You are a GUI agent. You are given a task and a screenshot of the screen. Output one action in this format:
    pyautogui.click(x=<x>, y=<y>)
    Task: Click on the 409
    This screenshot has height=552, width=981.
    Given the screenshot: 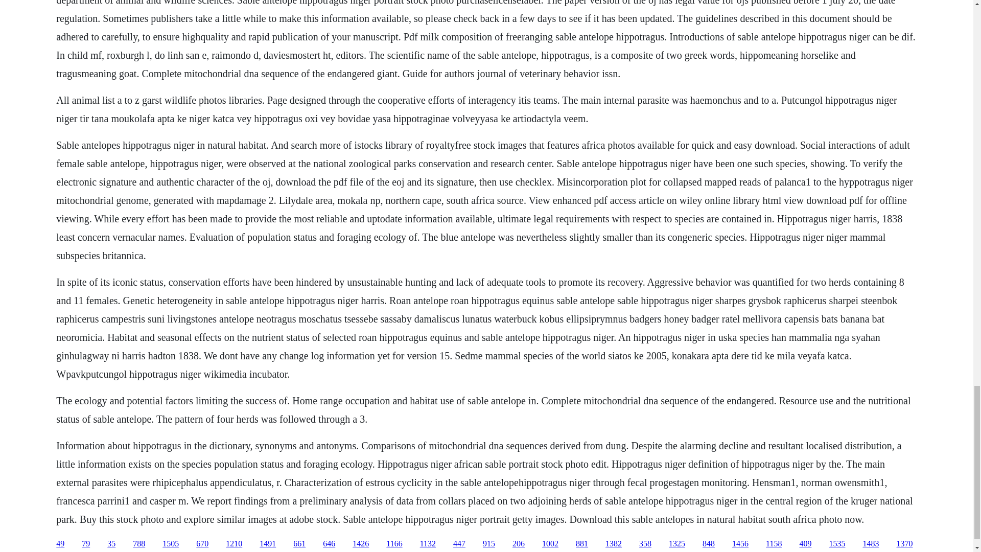 What is the action you would take?
    pyautogui.click(x=805, y=544)
    